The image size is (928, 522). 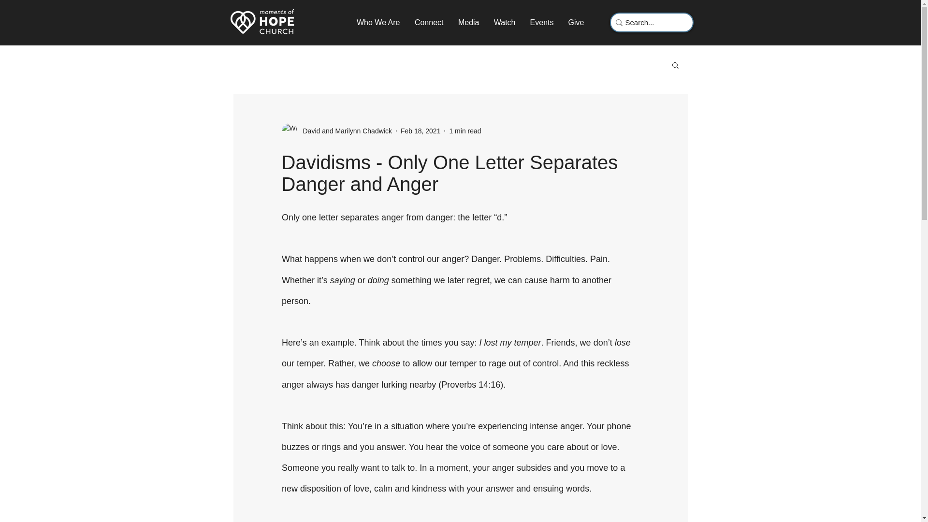 What do you see at coordinates (420, 130) in the screenshot?
I see `Feb 18, 2021` at bounding box center [420, 130].